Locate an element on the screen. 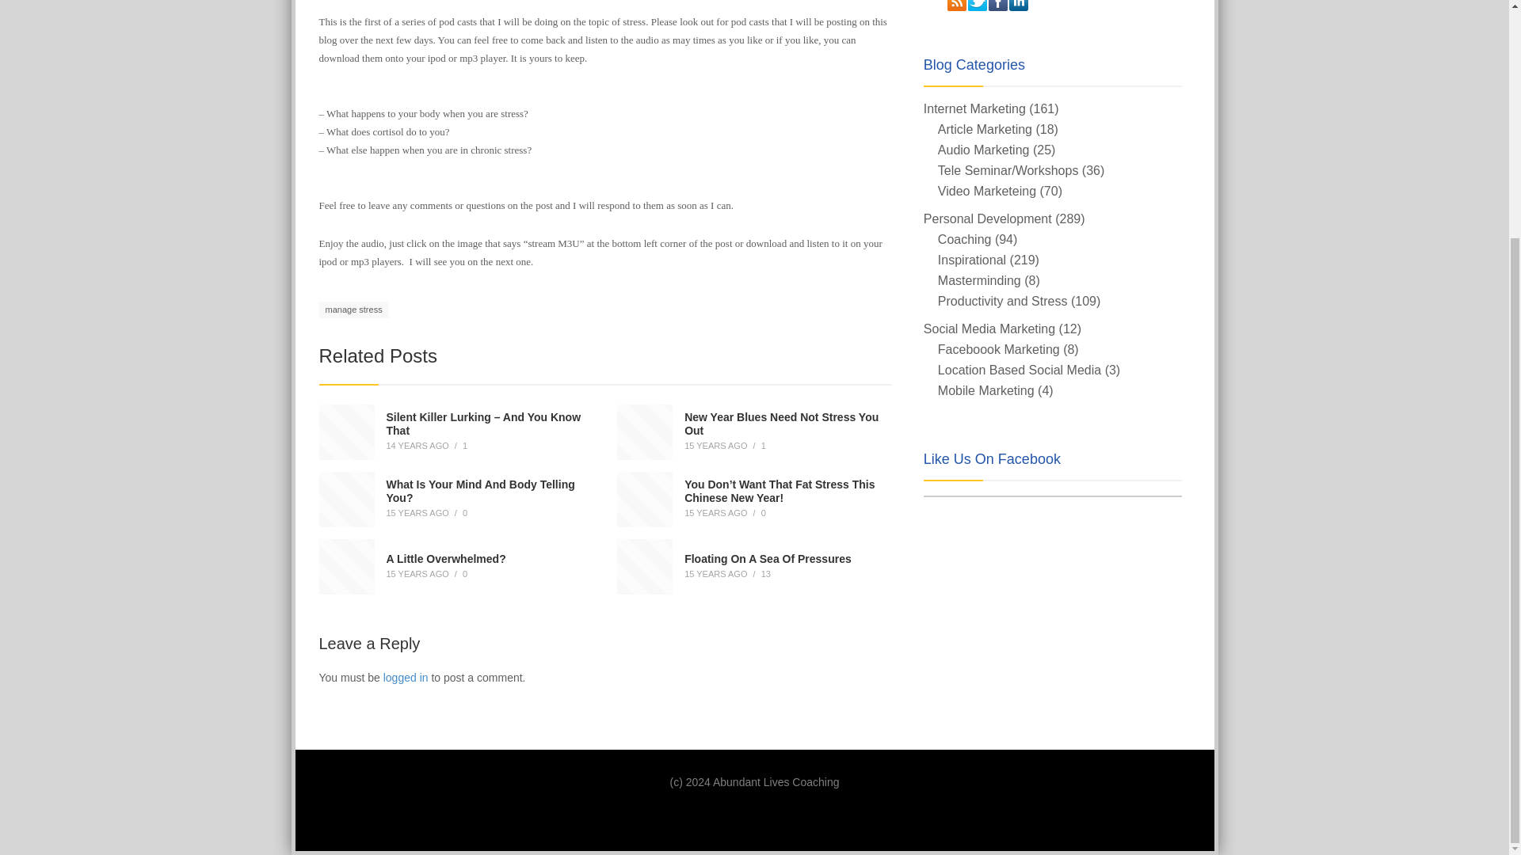 The image size is (1521, 855). LinkedIn is located at coordinates (1019, 6).